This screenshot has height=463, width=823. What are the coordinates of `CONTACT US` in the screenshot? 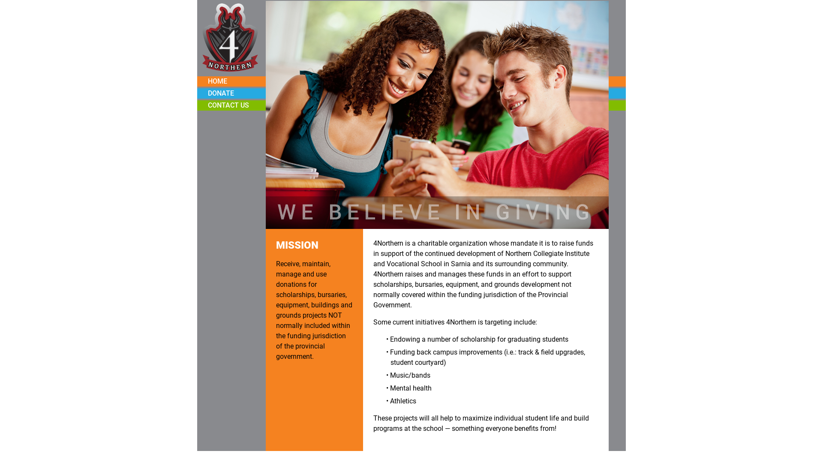 It's located at (228, 105).